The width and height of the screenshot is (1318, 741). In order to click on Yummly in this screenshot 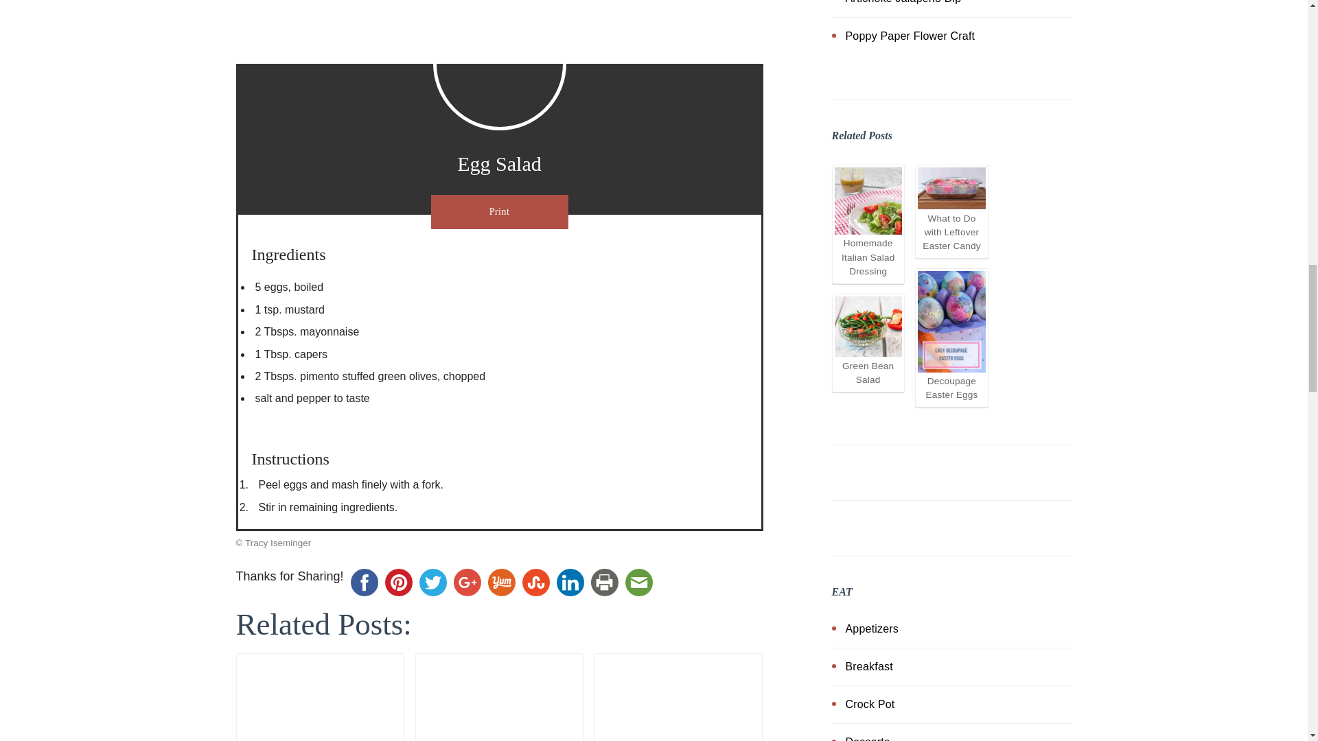, I will do `click(502, 582)`.